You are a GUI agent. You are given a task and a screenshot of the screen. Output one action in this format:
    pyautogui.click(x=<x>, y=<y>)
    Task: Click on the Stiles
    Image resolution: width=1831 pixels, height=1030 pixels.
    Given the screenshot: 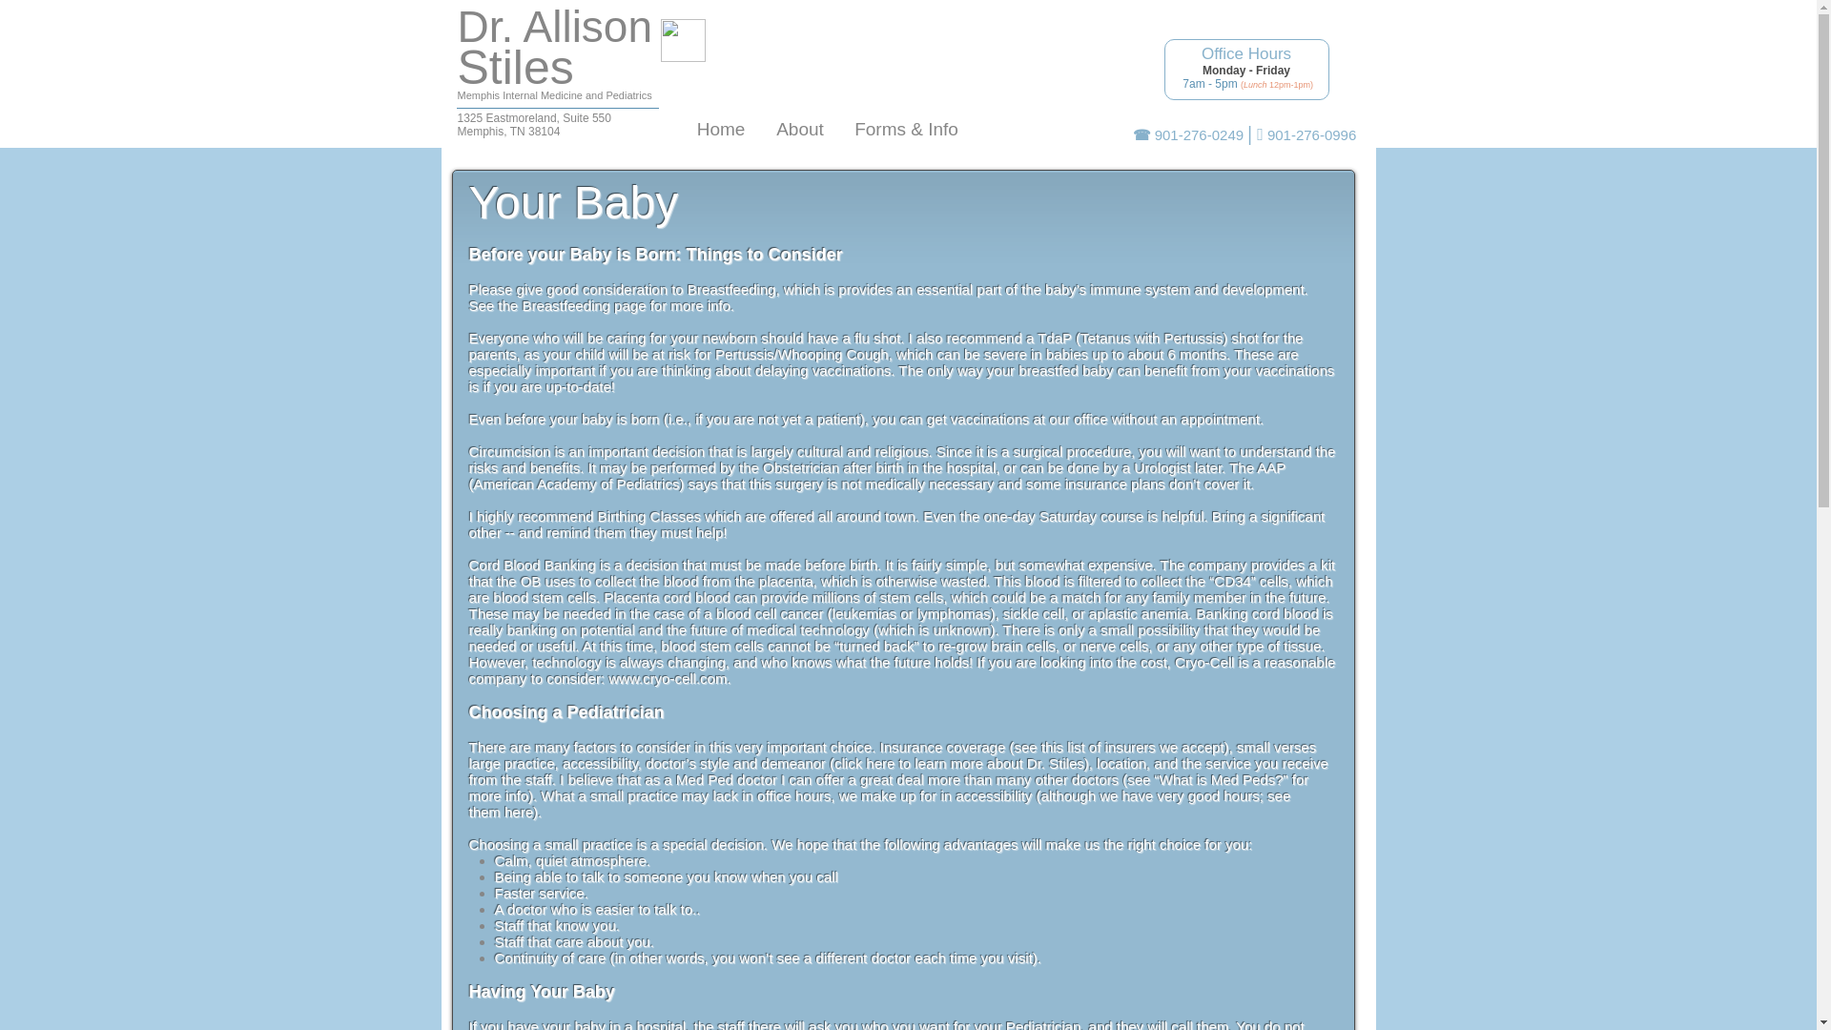 What is the action you would take?
    pyautogui.click(x=555, y=27)
    